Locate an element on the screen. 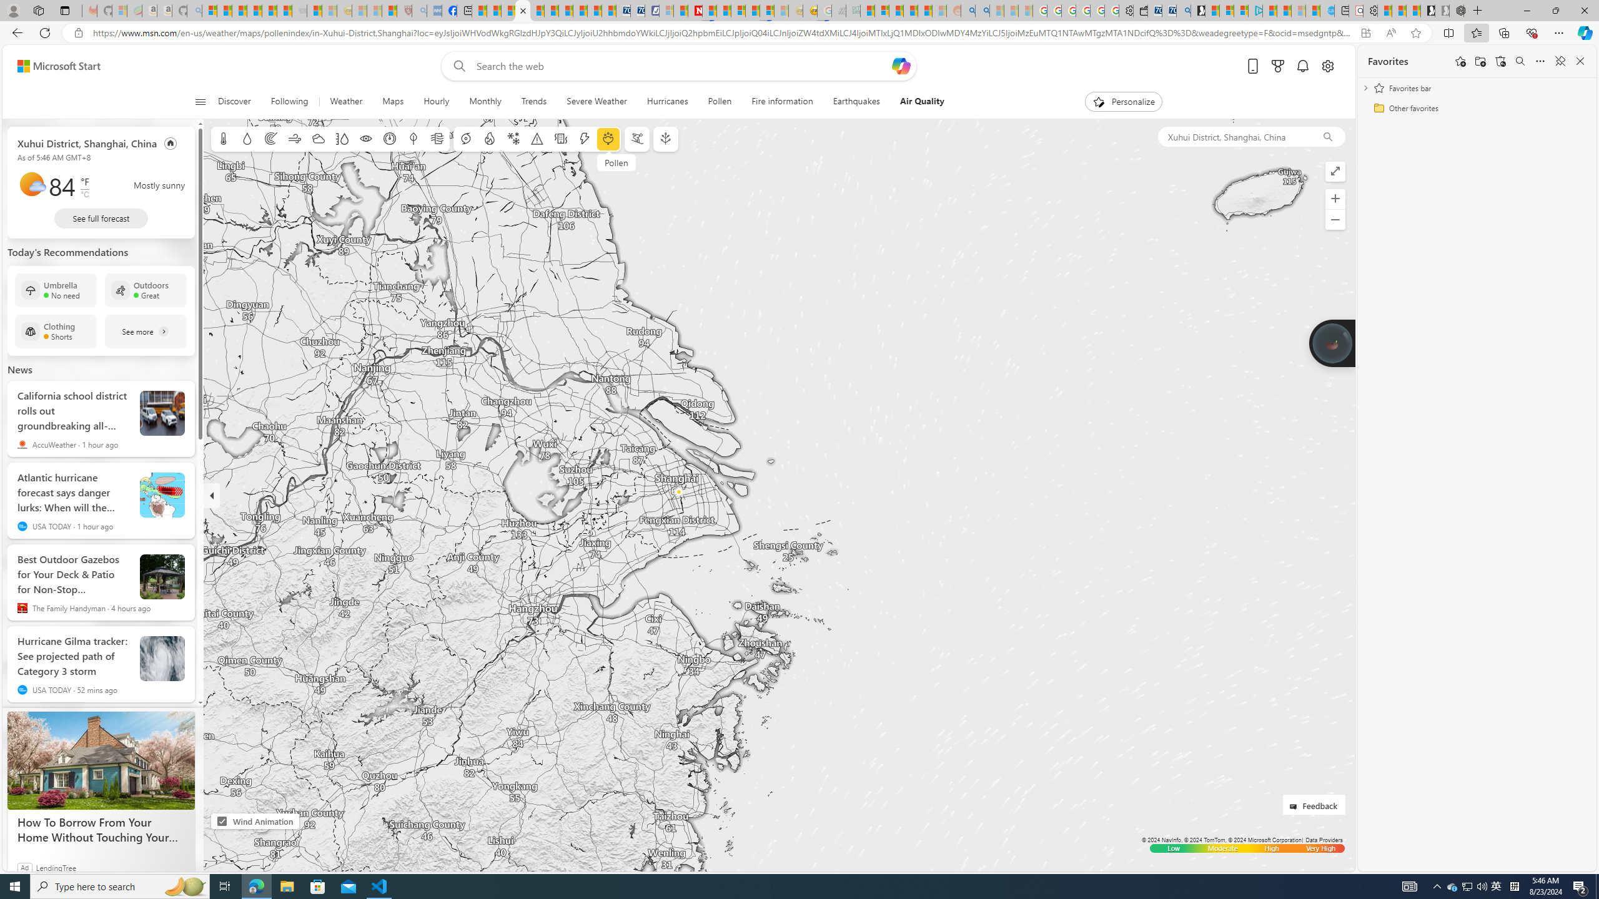 The image size is (1599, 899). 14 Common Myths Debunked By Scientific Facts is located at coordinates (725, 11).